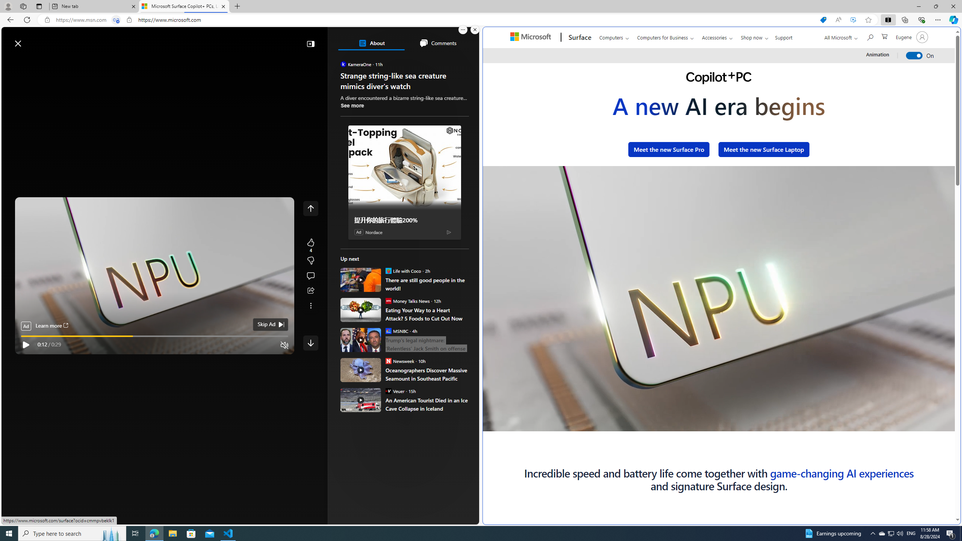  What do you see at coordinates (400, 361) in the screenshot?
I see `Newsweek Newsweek` at bounding box center [400, 361].